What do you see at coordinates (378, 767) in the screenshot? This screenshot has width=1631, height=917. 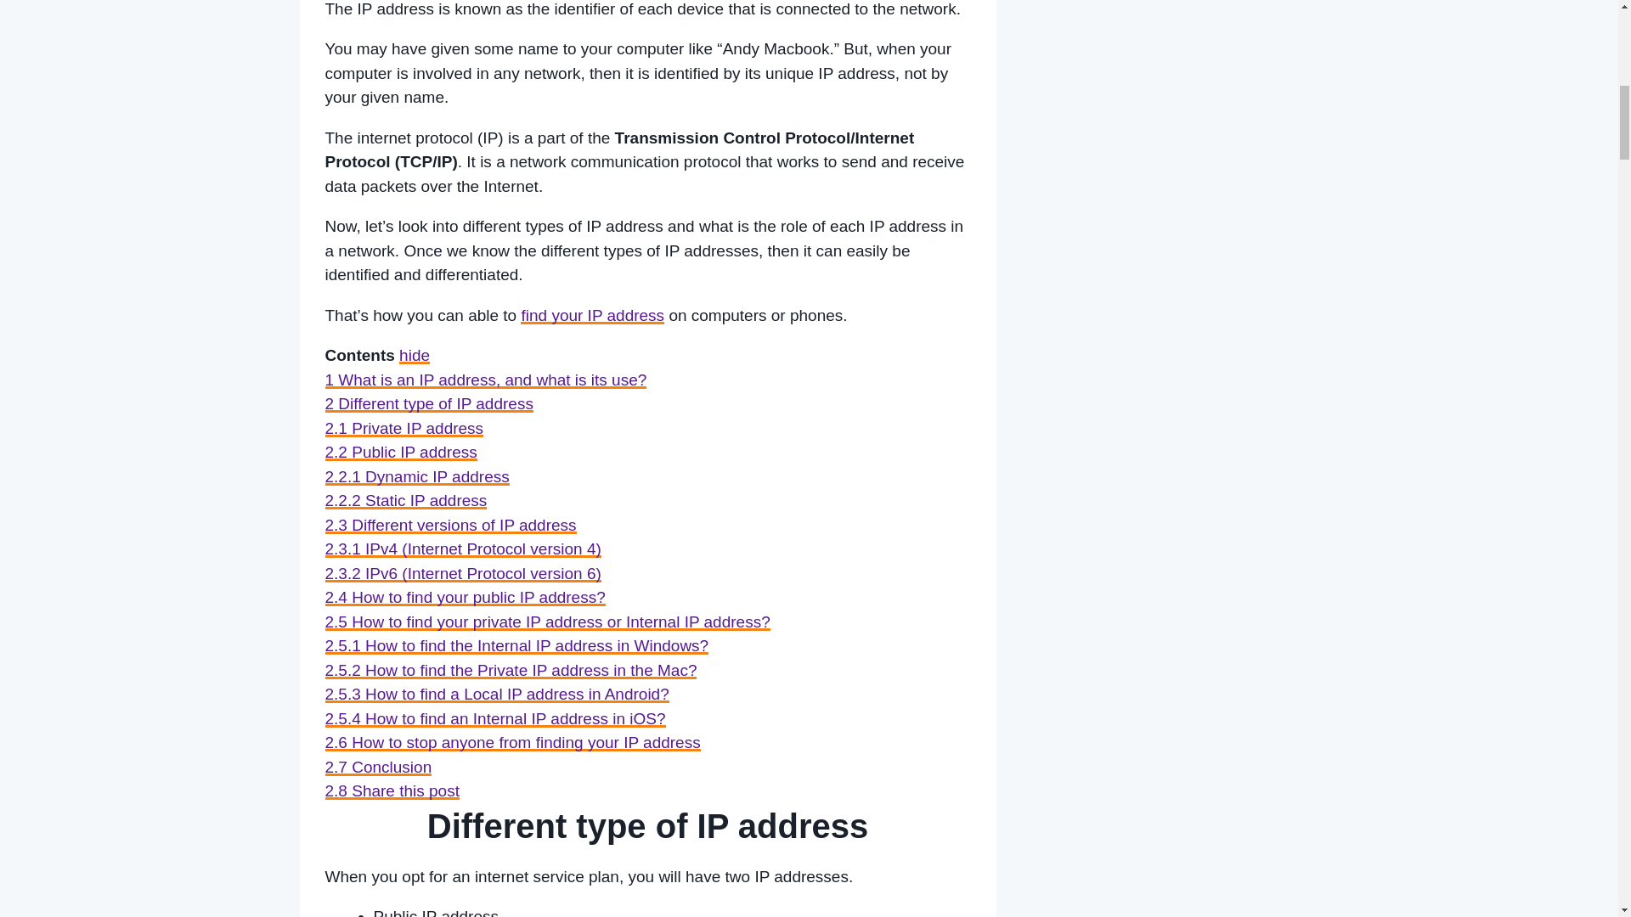 I see `2.7 Conclusion` at bounding box center [378, 767].